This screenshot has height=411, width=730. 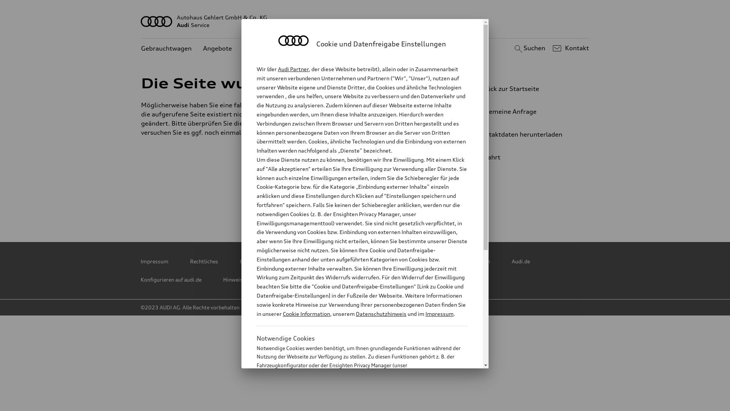 What do you see at coordinates (171, 280) in the screenshot?
I see `Konfigurieren auf audi.de` at bounding box center [171, 280].